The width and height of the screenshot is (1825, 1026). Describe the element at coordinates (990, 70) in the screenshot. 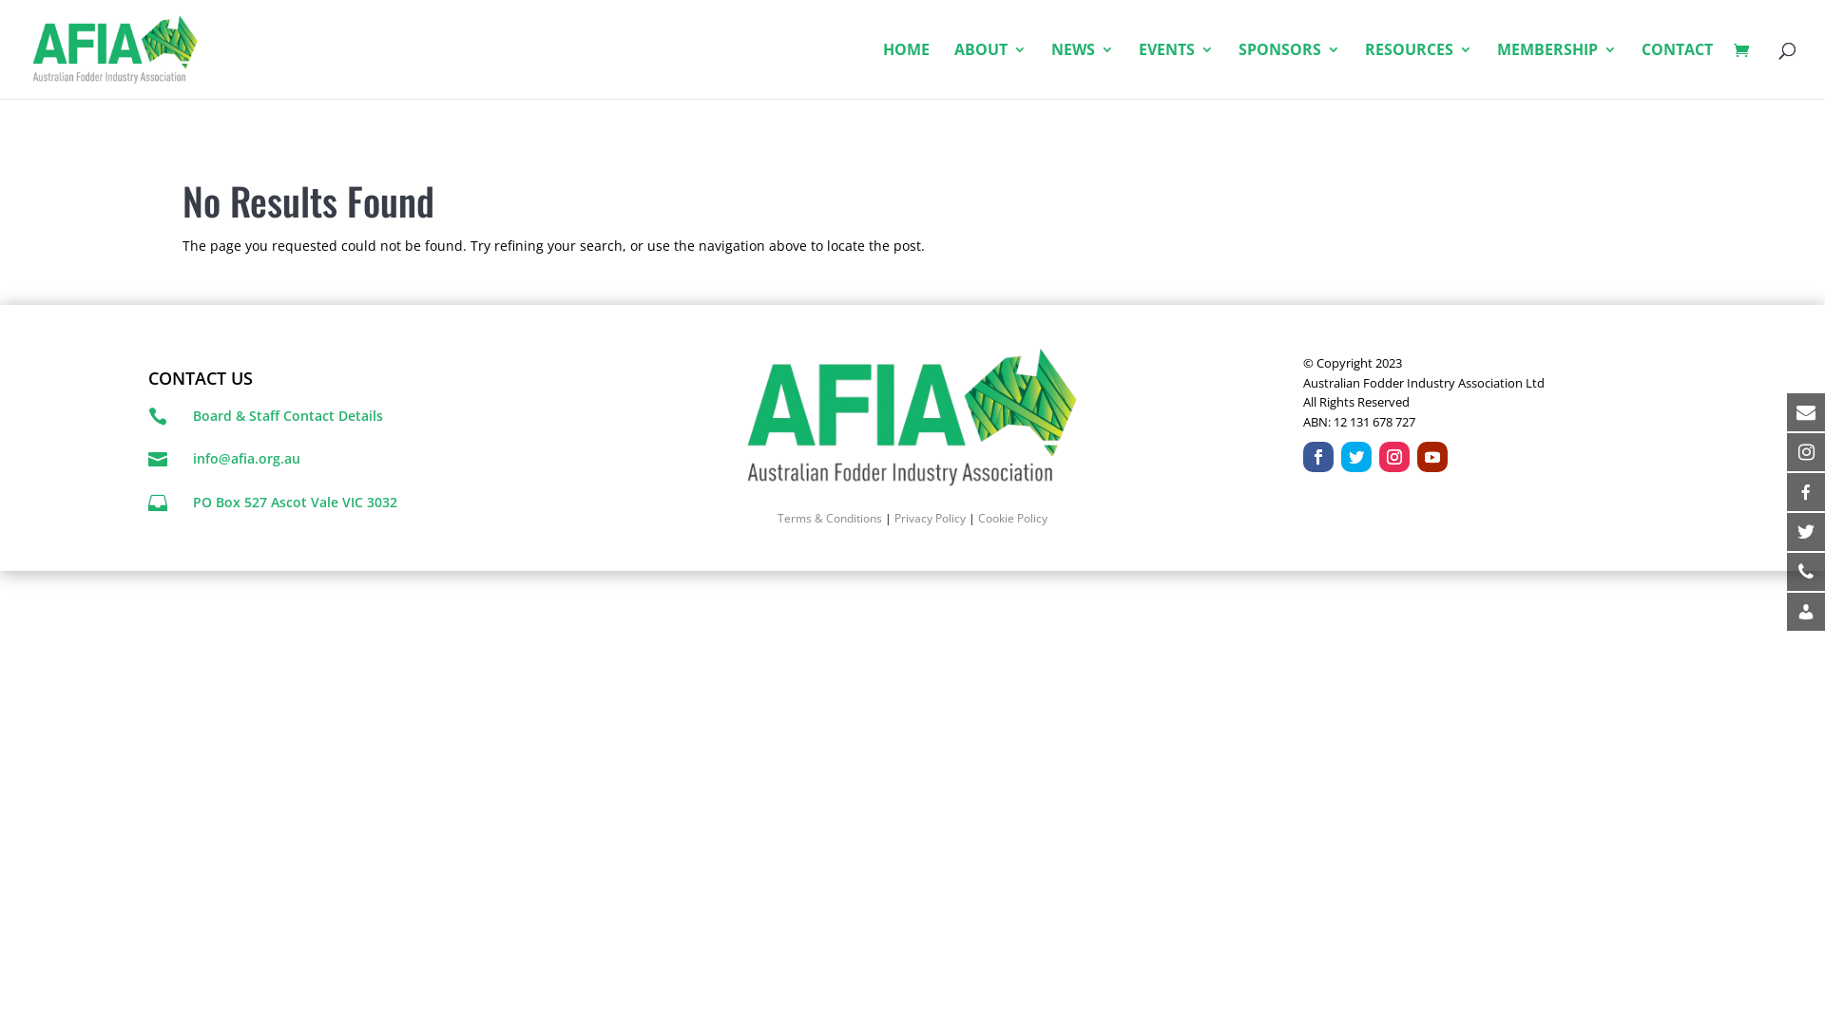

I see `ABOUT` at that location.